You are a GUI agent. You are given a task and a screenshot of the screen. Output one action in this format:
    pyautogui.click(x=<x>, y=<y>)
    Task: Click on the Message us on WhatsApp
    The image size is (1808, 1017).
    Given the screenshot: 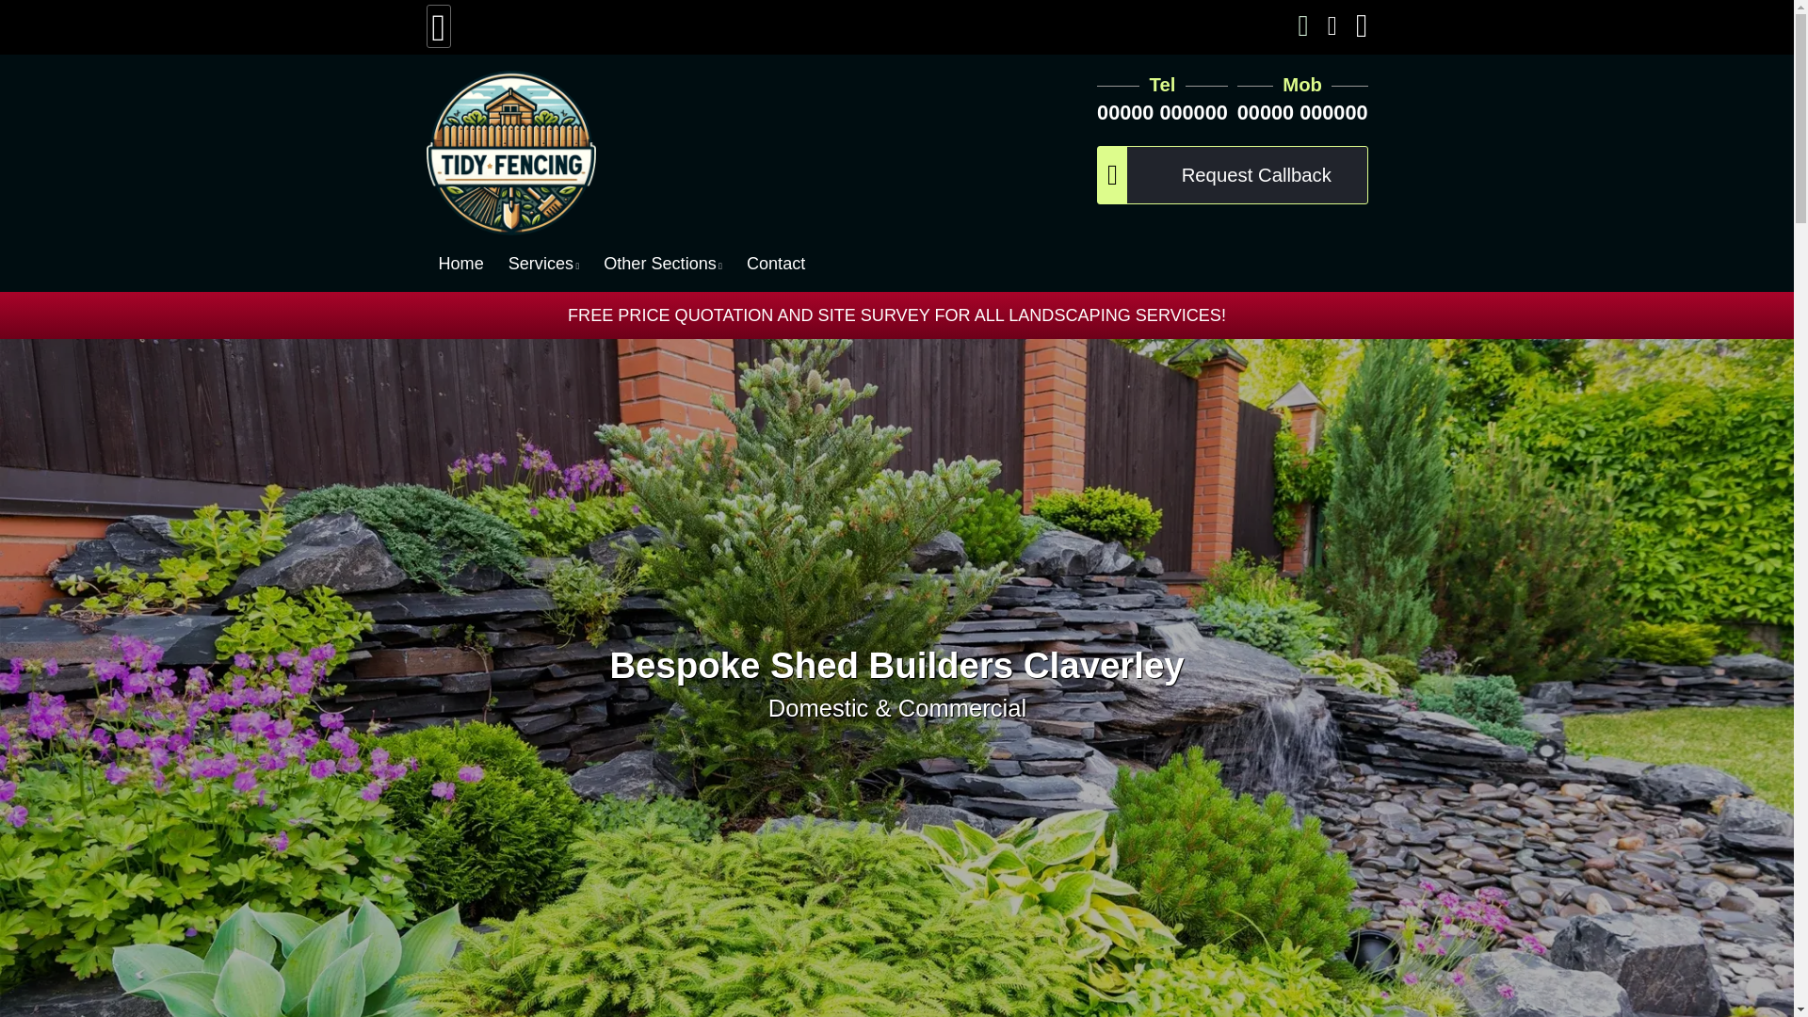 What is the action you would take?
    pyautogui.click(x=1303, y=28)
    